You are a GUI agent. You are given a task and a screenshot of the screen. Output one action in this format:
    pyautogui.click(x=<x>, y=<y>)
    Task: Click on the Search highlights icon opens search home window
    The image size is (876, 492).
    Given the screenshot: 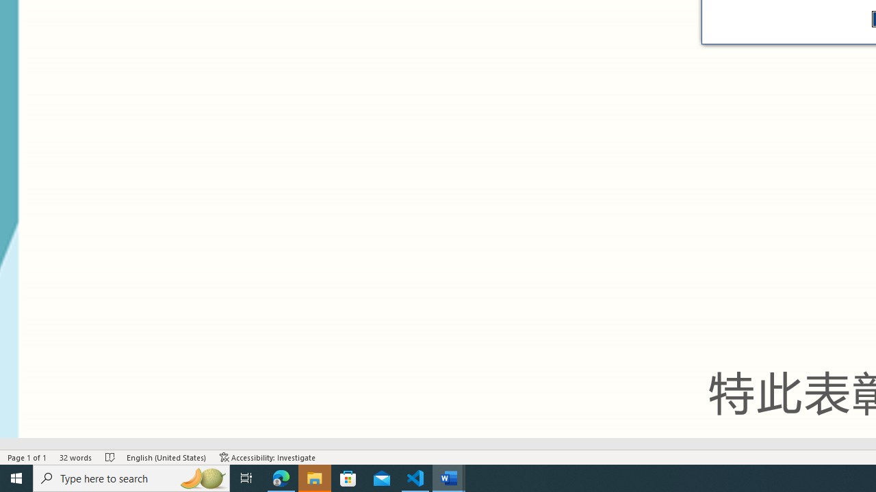 What is the action you would take?
    pyautogui.click(x=203, y=478)
    